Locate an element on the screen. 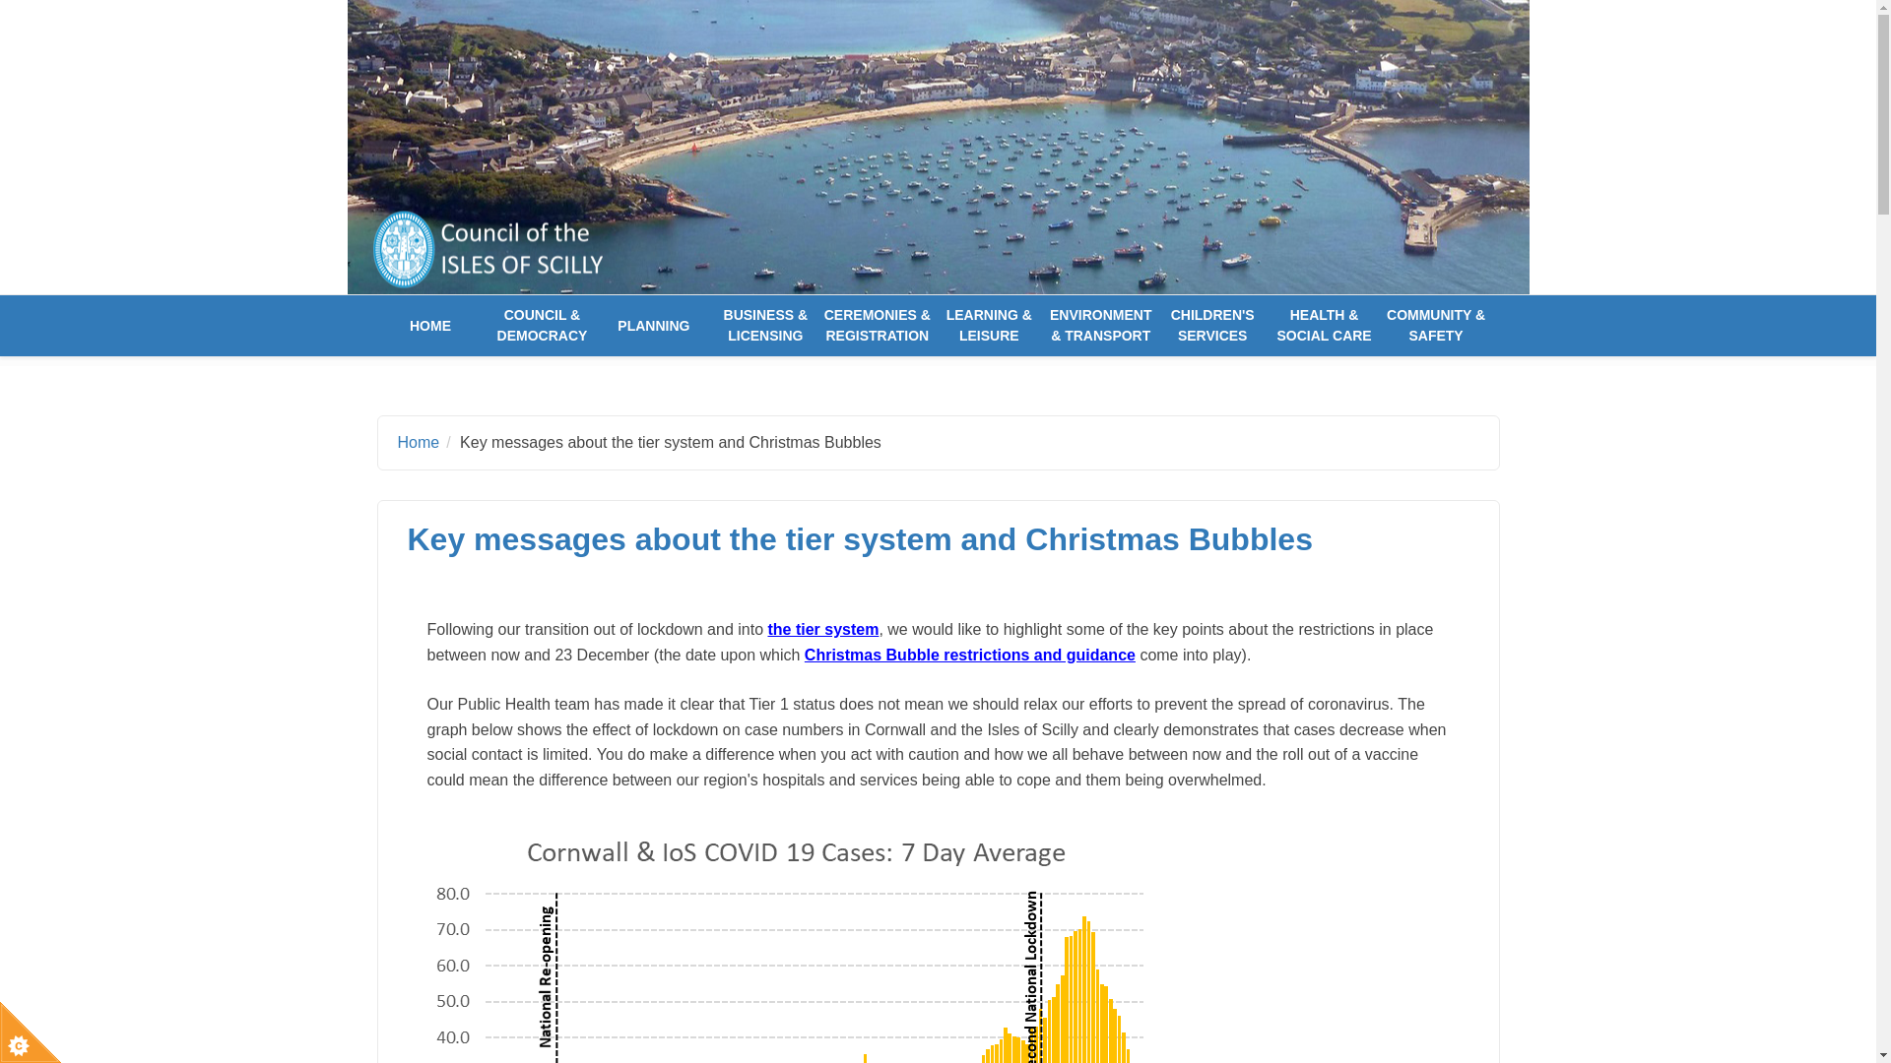 The height and width of the screenshot is (1063, 1891). PLANNING is located at coordinates (653, 325).